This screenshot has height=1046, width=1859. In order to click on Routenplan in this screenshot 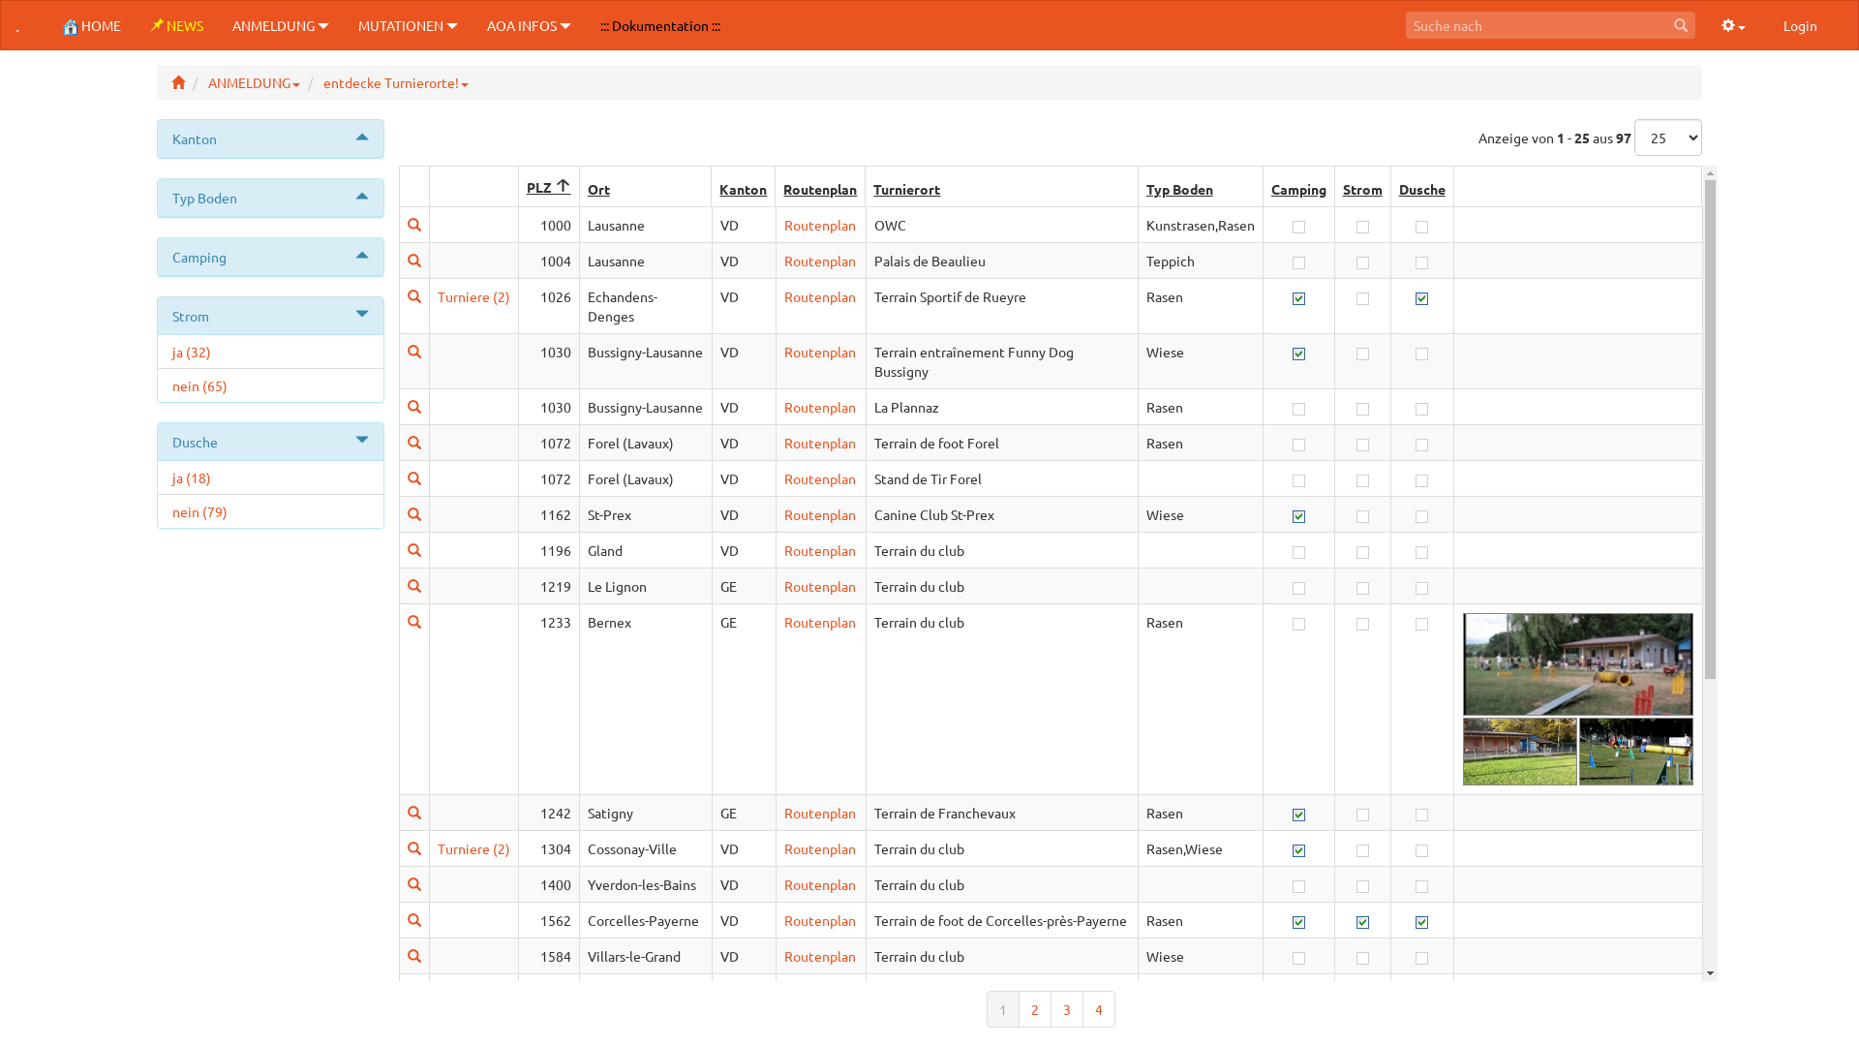, I will do `click(820, 296)`.